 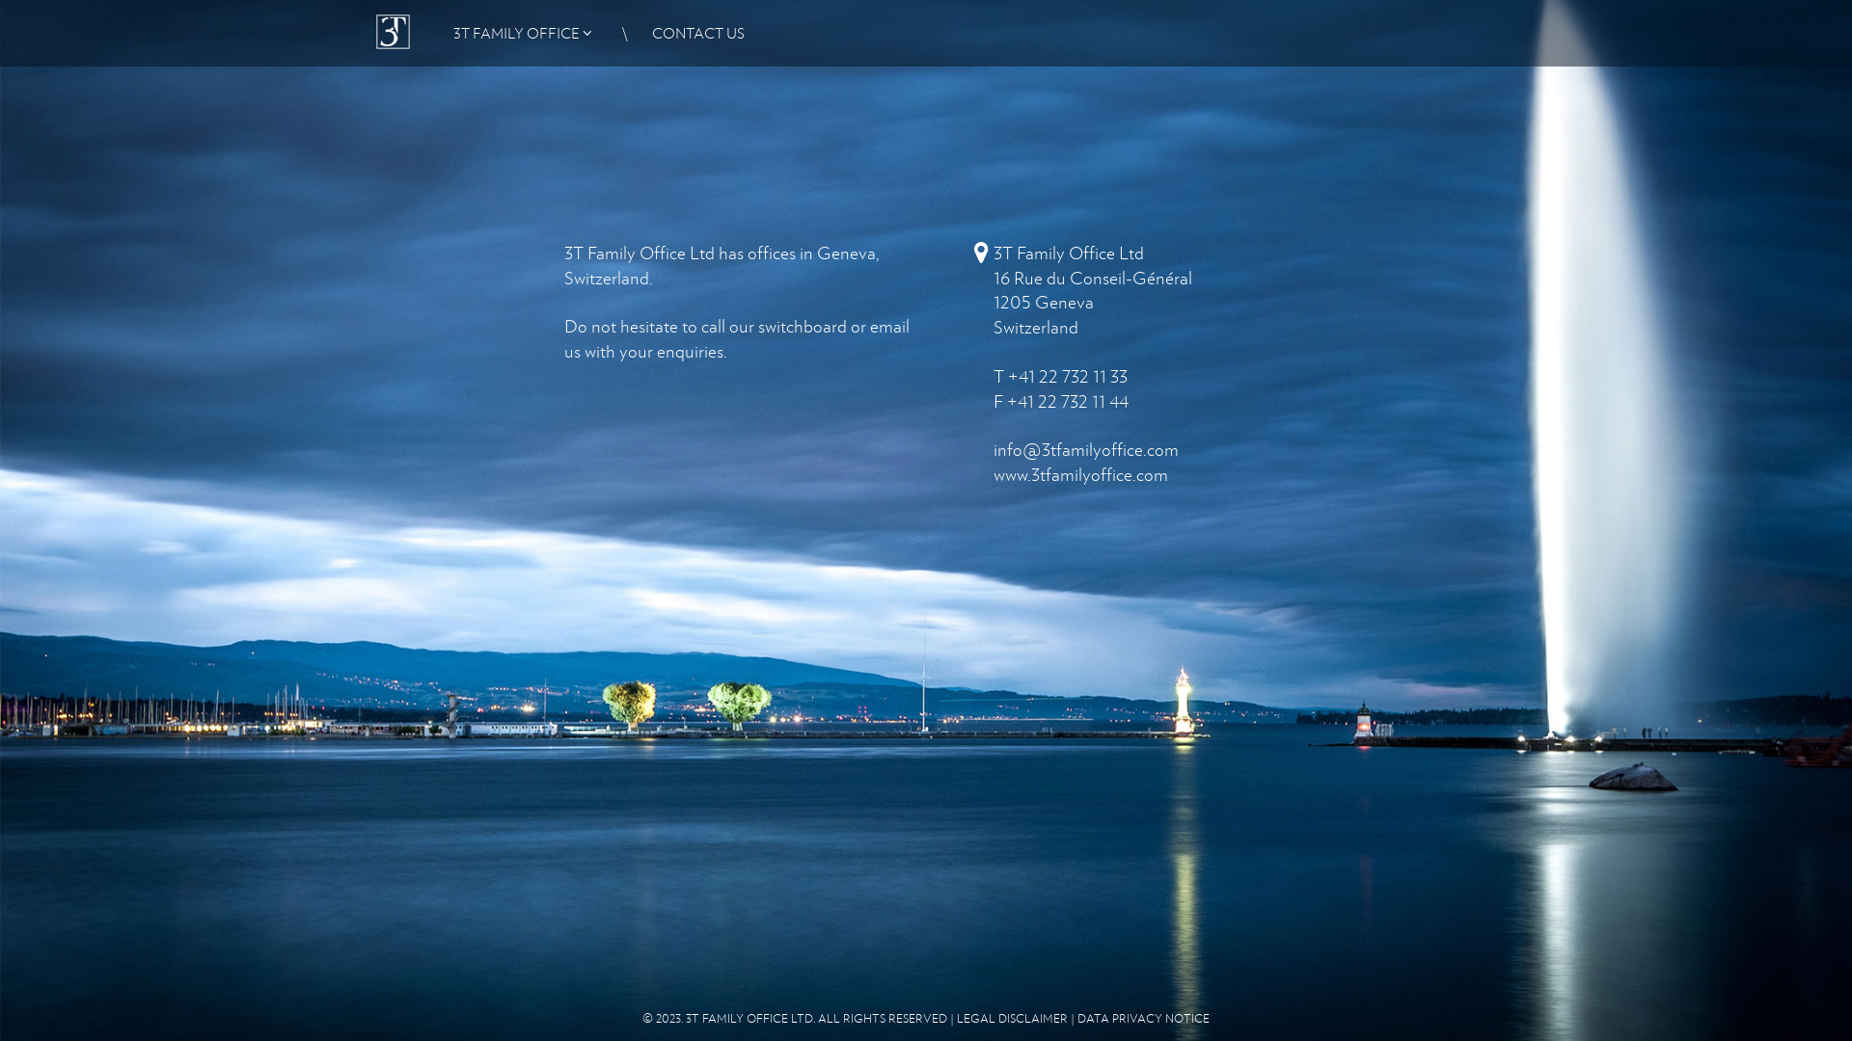 What do you see at coordinates (697, 33) in the screenshot?
I see `CONTACT US` at bounding box center [697, 33].